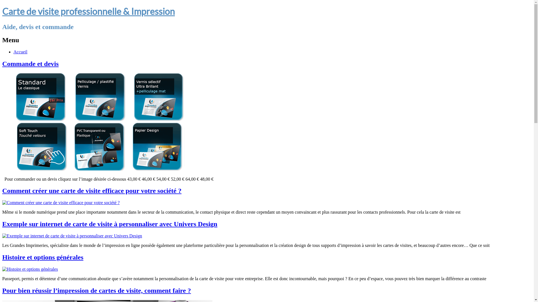 This screenshot has width=538, height=302. What do you see at coordinates (20, 52) in the screenshot?
I see `Accueil` at bounding box center [20, 52].